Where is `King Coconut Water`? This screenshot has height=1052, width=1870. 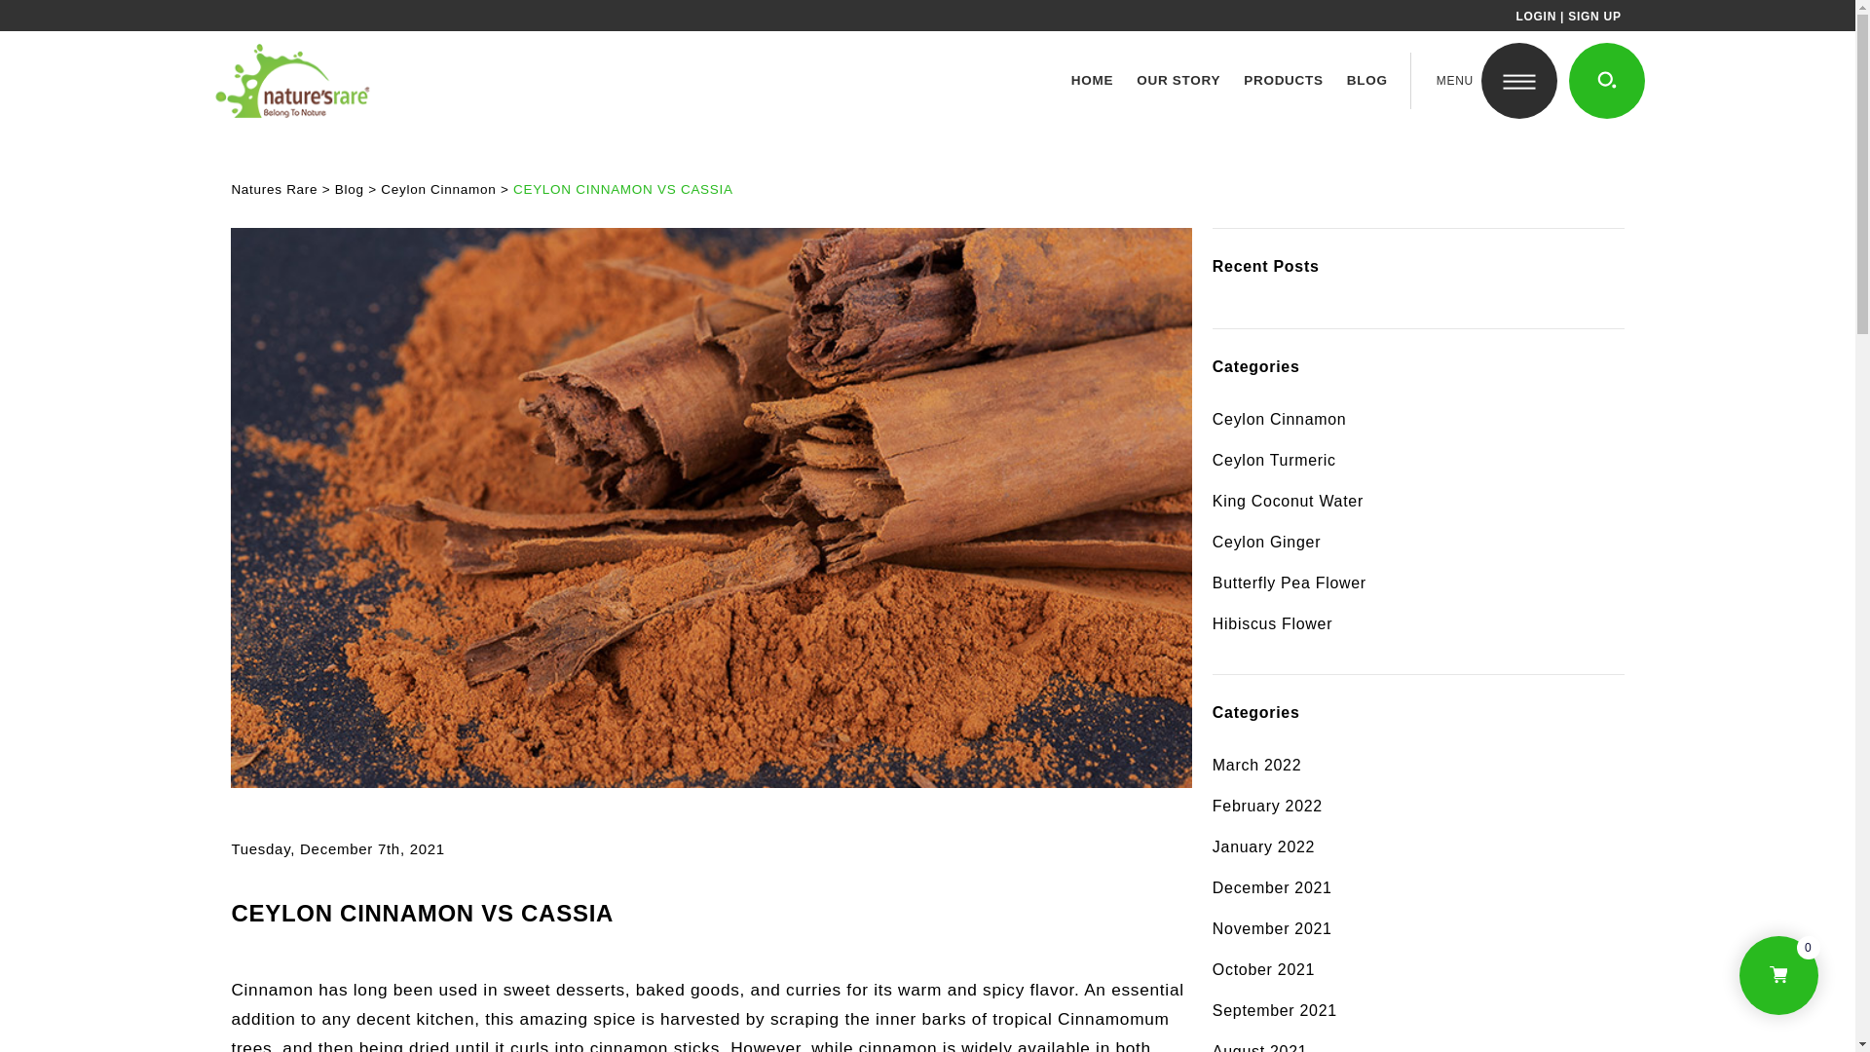 King Coconut Water is located at coordinates (1418, 502).